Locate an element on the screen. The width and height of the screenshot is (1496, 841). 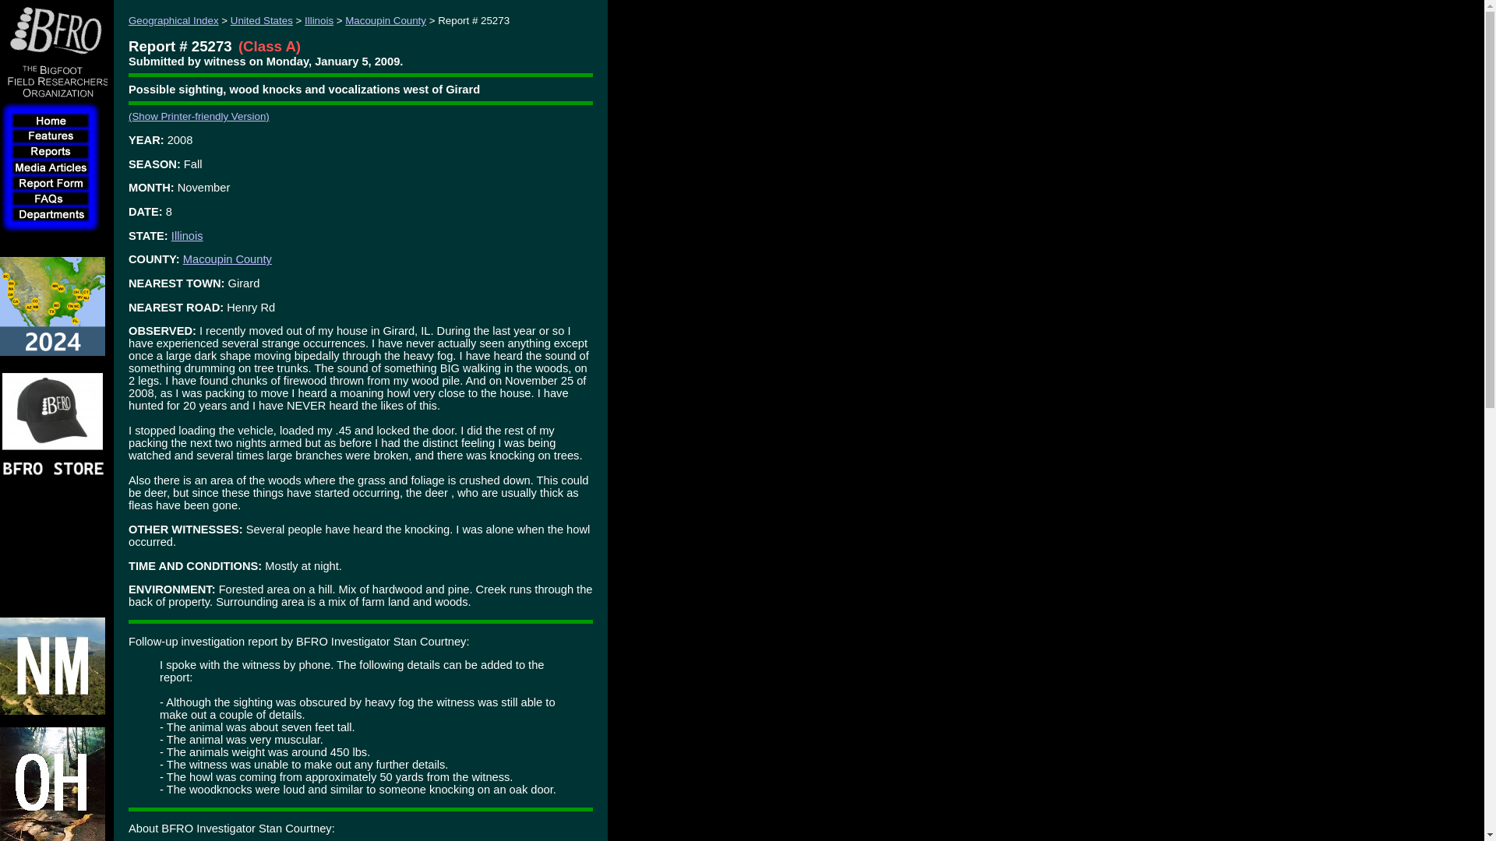
Macoupin County is located at coordinates (386, 20).